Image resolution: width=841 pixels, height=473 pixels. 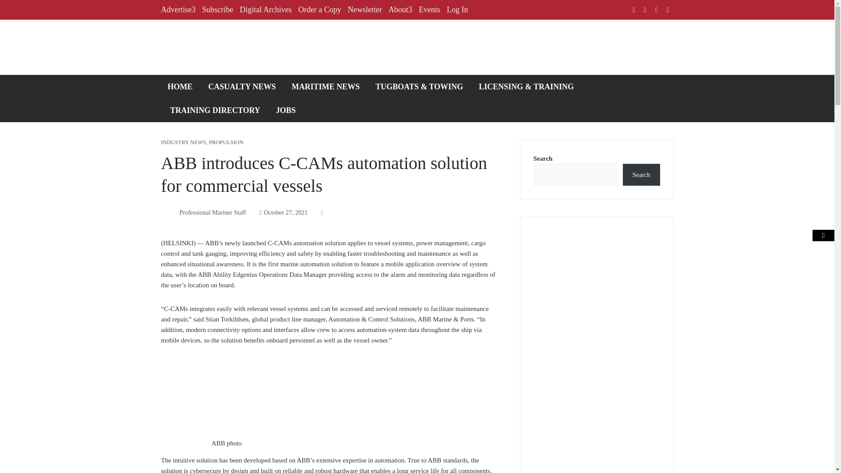 I want to click on About, so click(x=400, y=10).